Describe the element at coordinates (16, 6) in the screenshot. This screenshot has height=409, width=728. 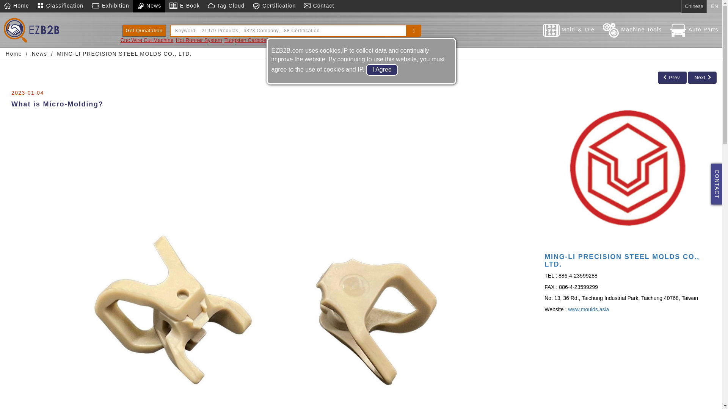
I see `Home` at that location.